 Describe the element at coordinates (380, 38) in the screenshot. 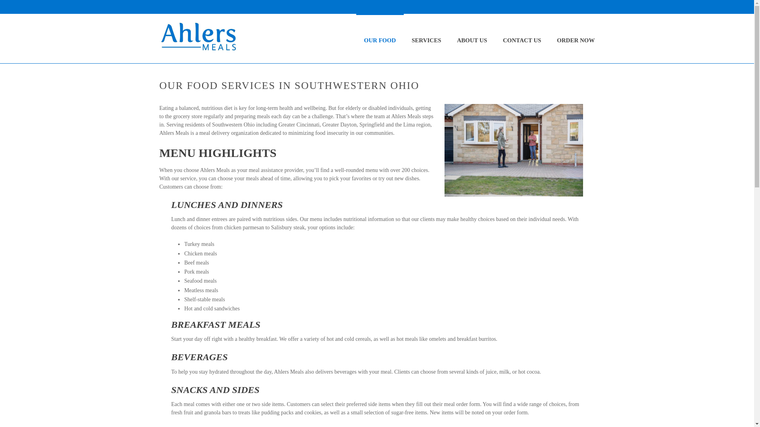

I see `OUR FOOD` at that location.